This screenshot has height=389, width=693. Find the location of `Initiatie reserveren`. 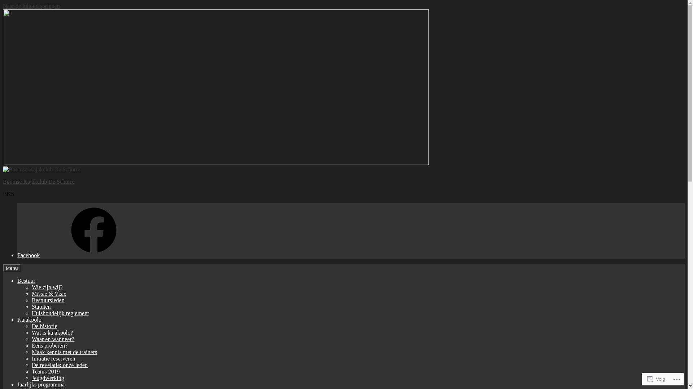

Initiatie reserveren is located at coordinates (53, 359).